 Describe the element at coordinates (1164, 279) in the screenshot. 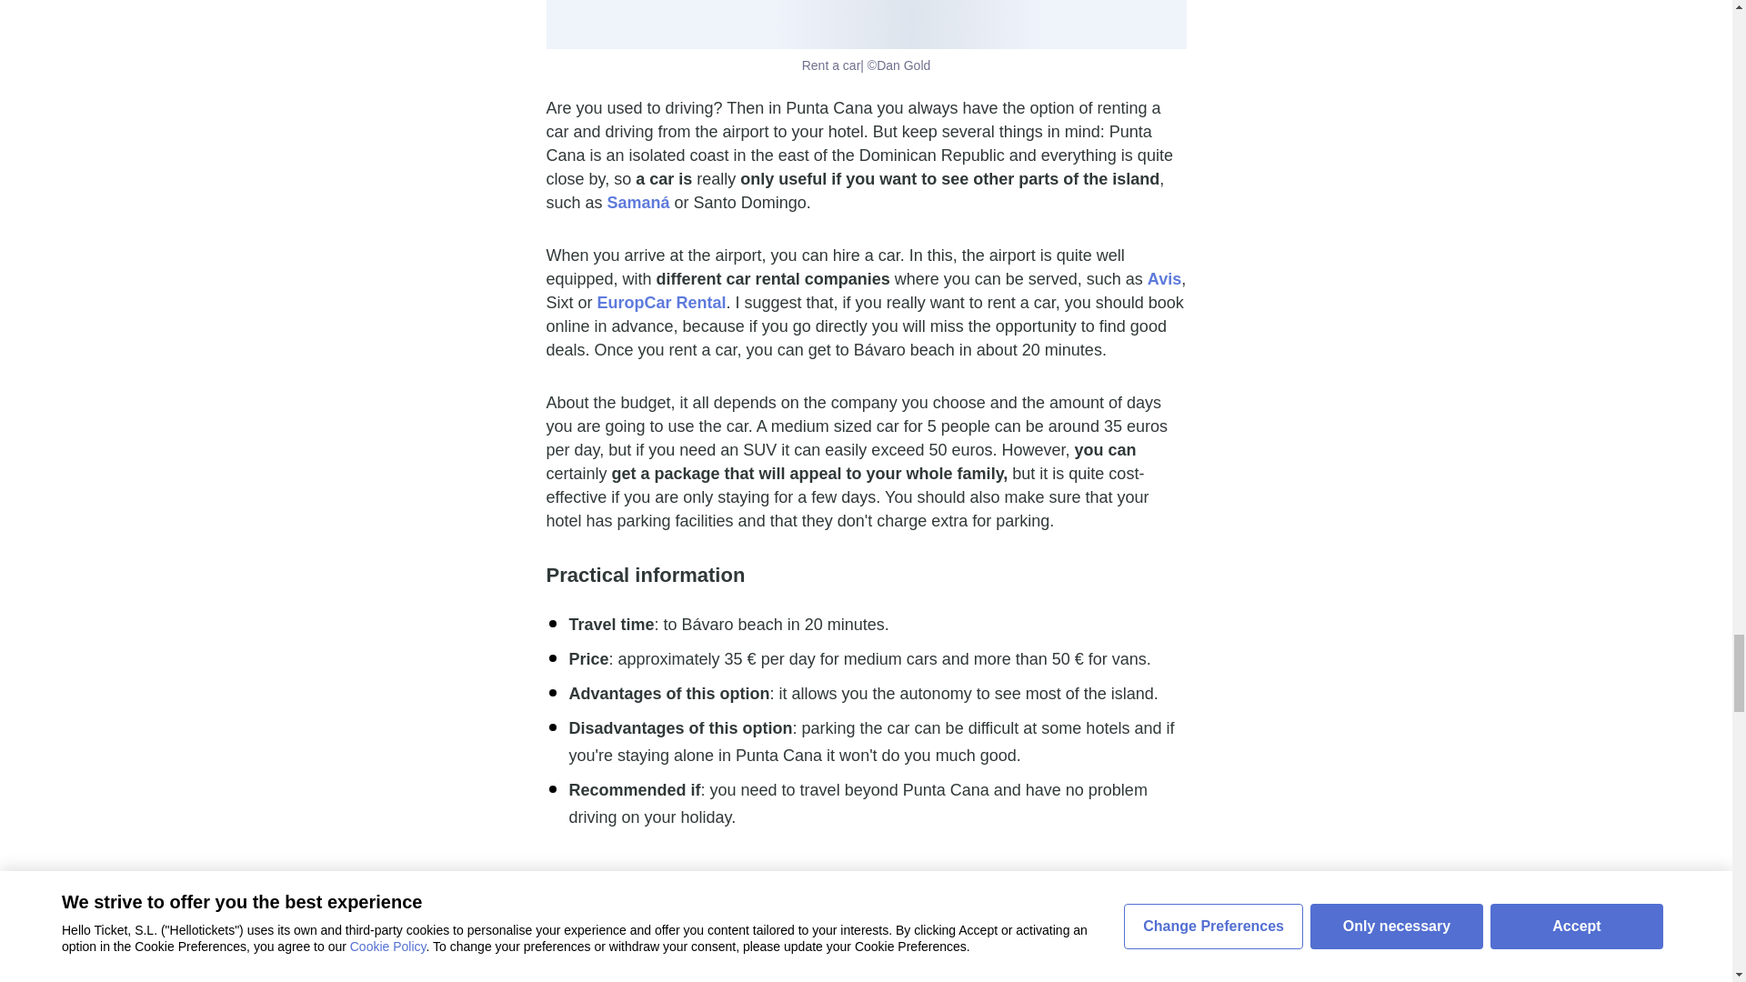

I see `Avis` at that location.